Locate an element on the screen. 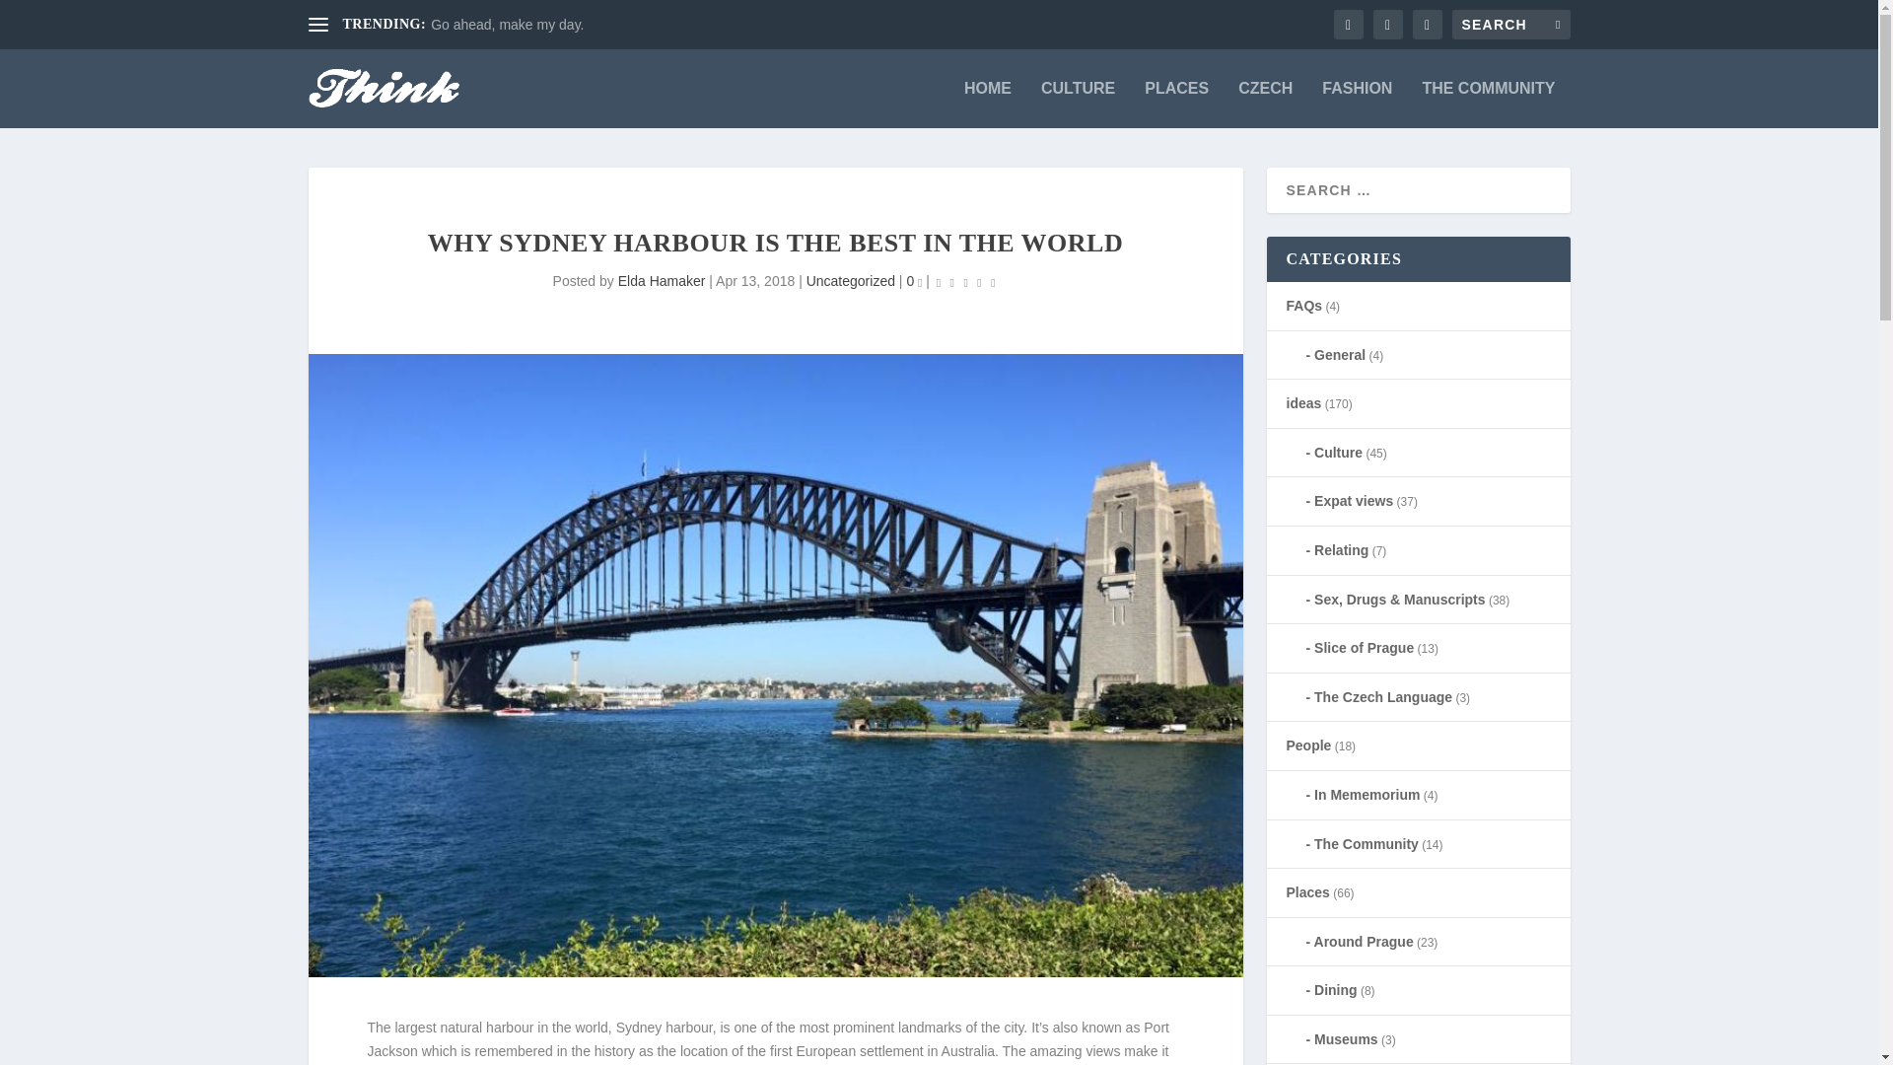  Go ahead, make my day. is located at coordinates (507, 25).